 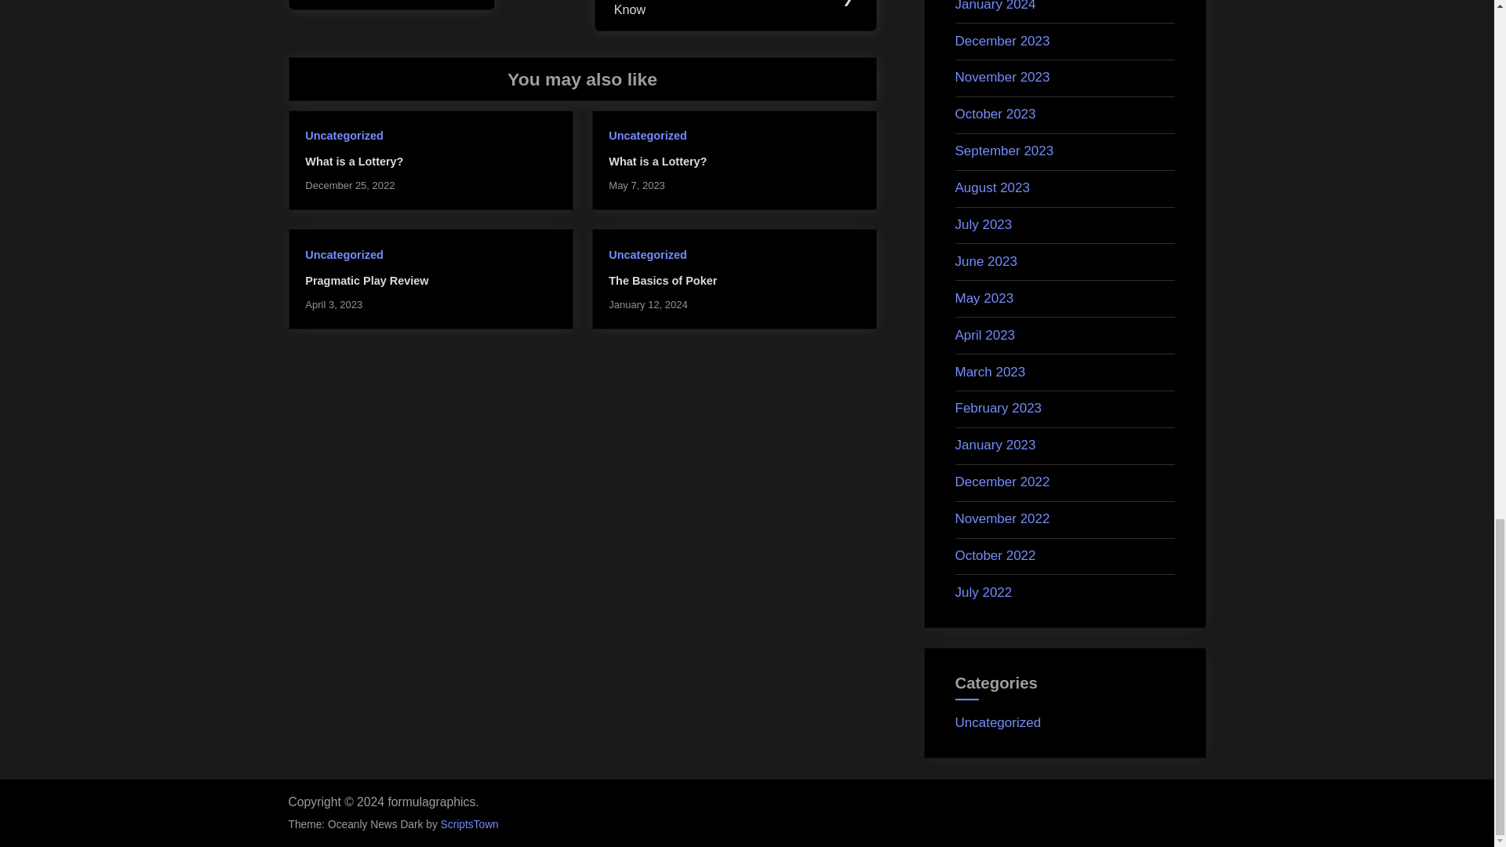 What do you see at coordinates (1004, 151) in the screenshot?
I see `September 2023` at bounding box center [1004, 151].